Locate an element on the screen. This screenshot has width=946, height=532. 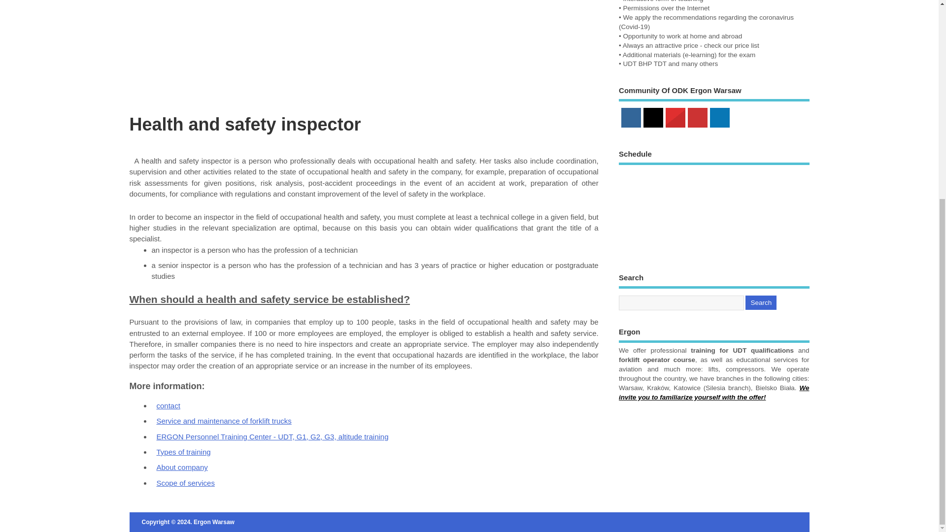
Twitter is located at coordinates (653, 117).